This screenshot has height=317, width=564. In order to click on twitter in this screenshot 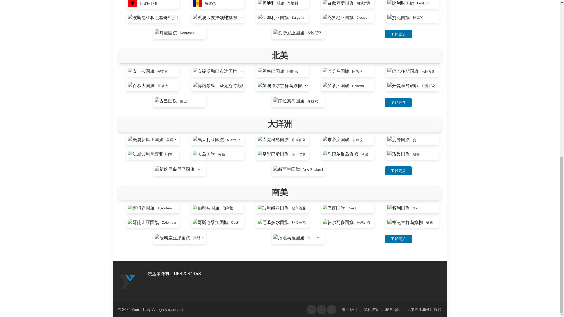, I will do `click(321, 310)`.